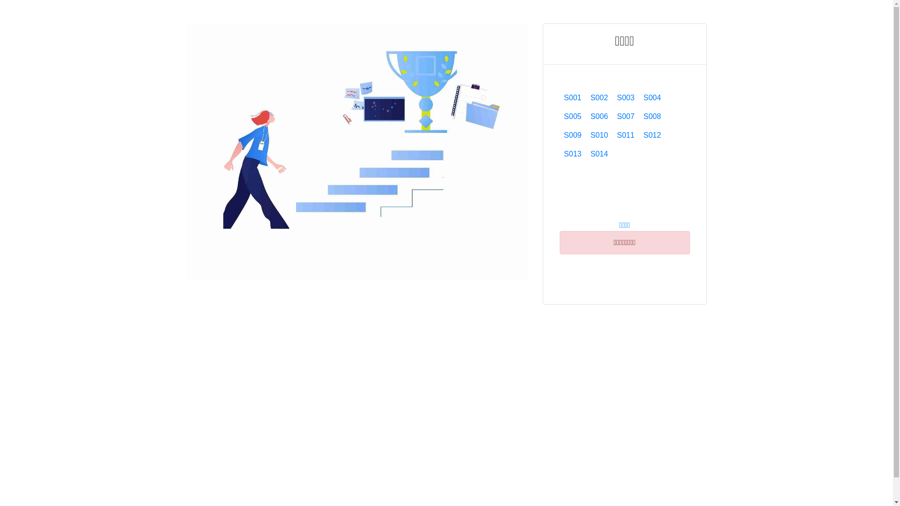 This screenshot has width=900, height=506. I want to click on S009, so click(573, 135).